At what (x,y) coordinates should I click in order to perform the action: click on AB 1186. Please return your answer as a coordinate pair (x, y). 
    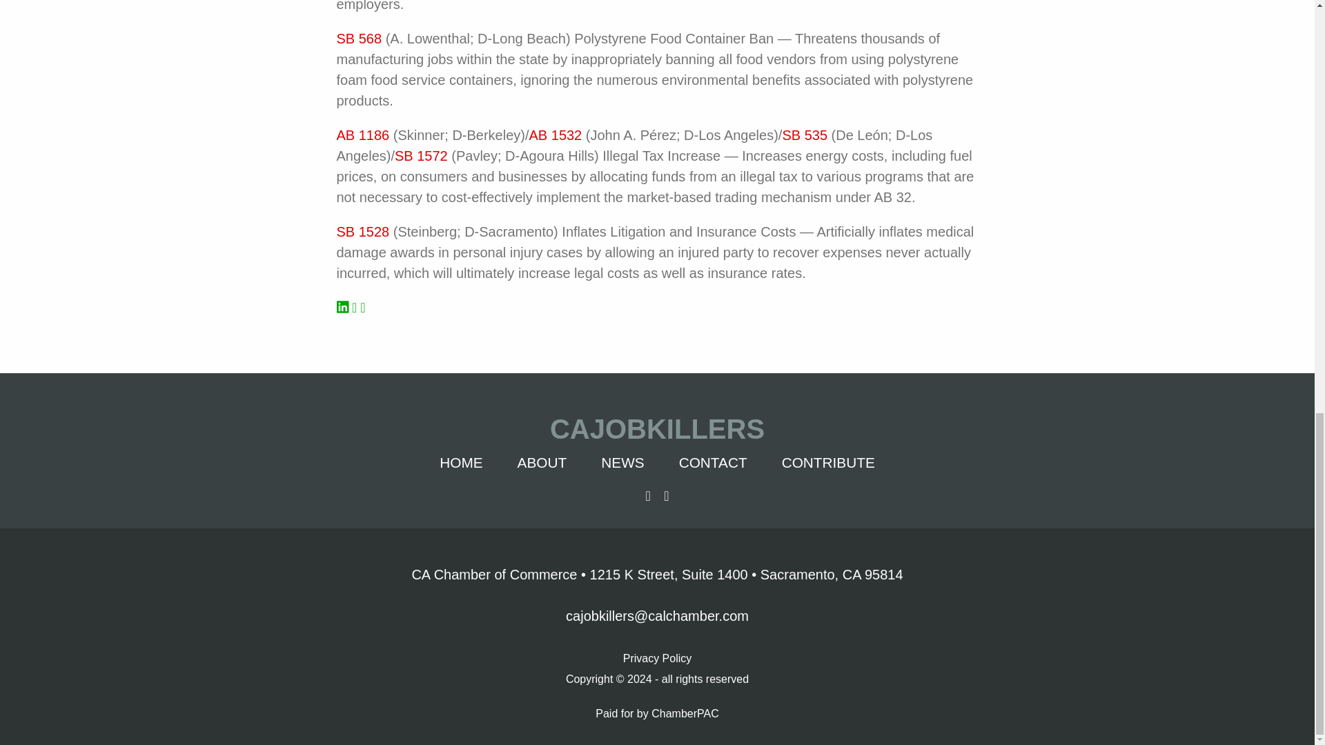
    Looking at the image, I should click on (364, 135).